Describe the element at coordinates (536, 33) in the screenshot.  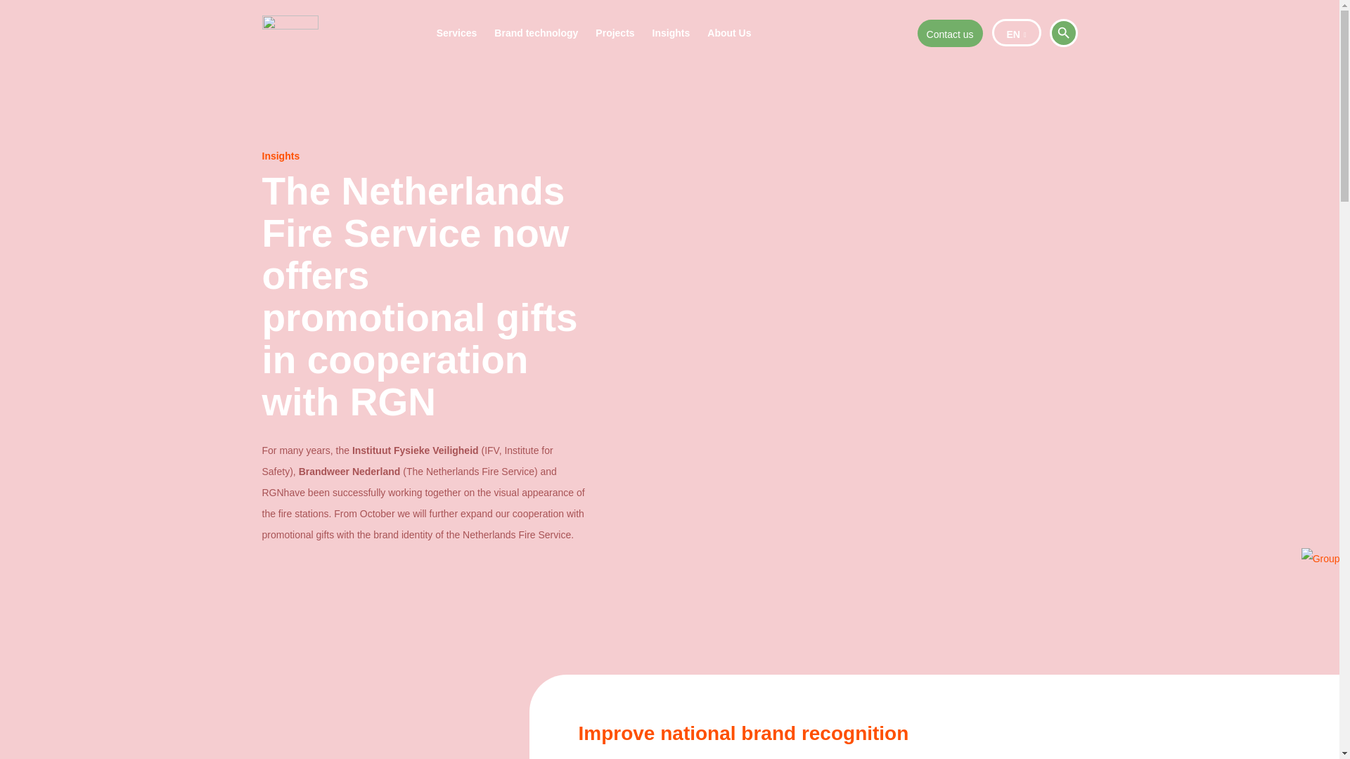
I see `Brand technology` at that location.